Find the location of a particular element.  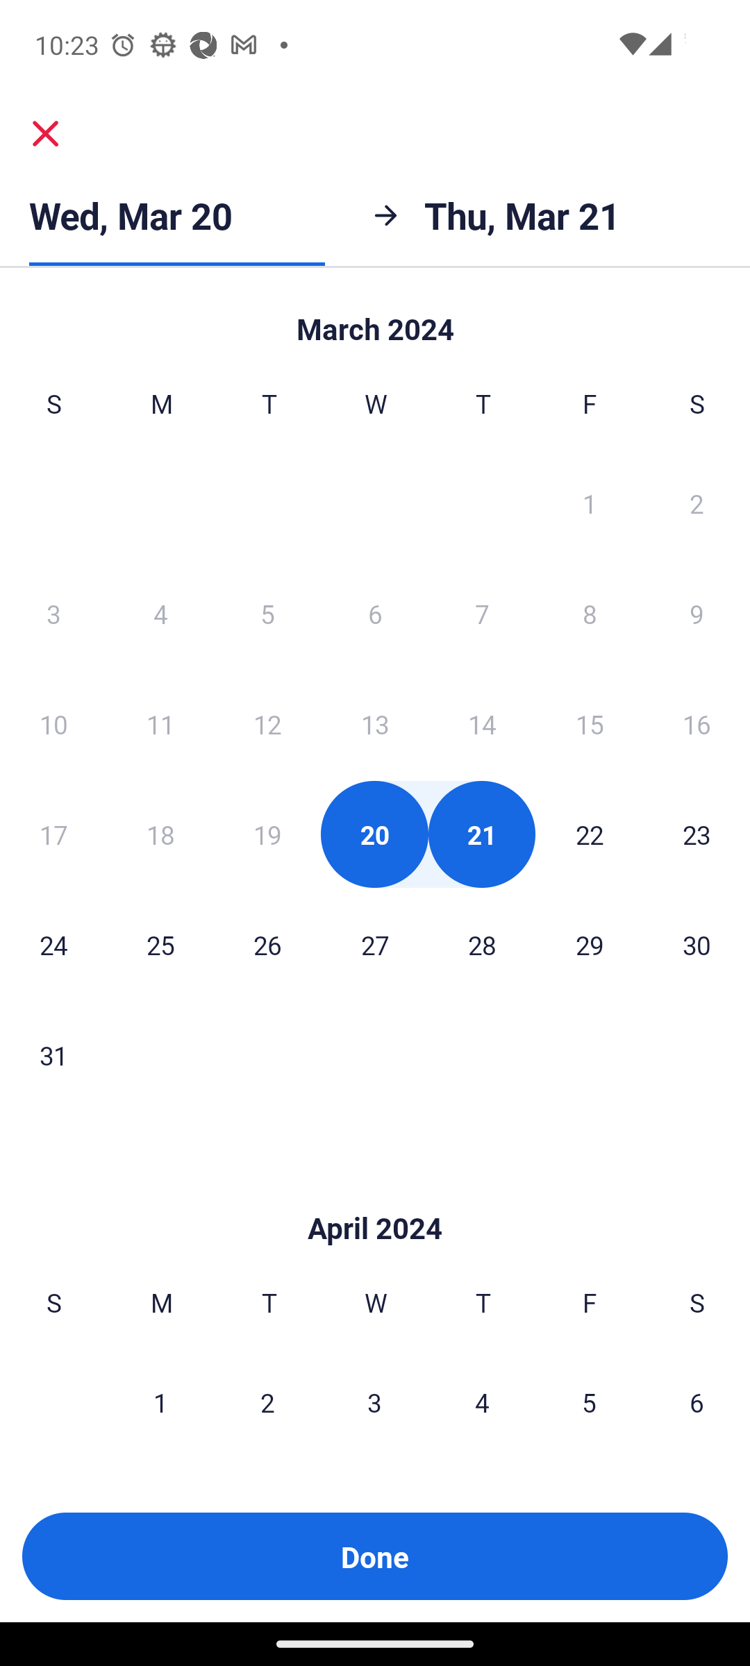

3 Wednesday, April 3, 2024 is located at coordinates (374, 1402).